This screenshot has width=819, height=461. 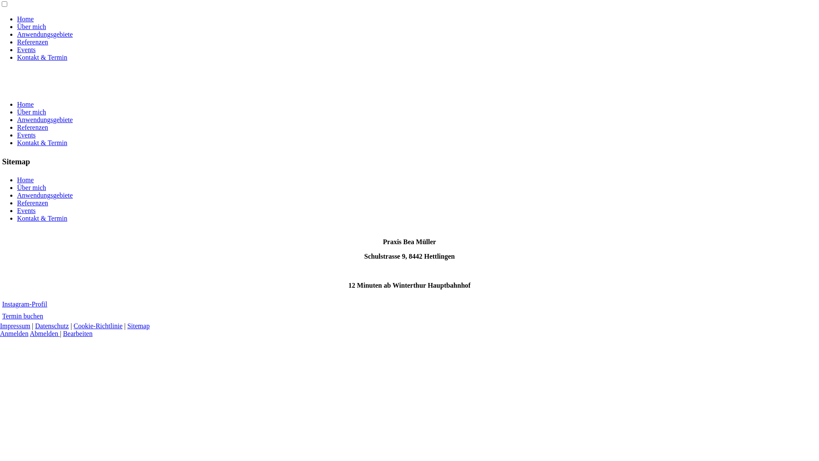 What do you see at coordinates (26, 104) in the screenshot?
I see `Home` at bounding box center [26, 104].